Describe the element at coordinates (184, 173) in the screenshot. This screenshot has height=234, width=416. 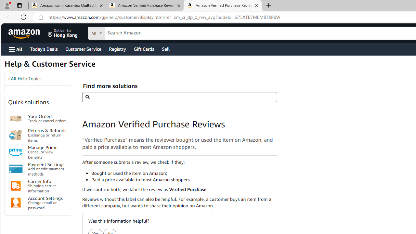
I see `Bought or used the item on Amazon;` at that location.